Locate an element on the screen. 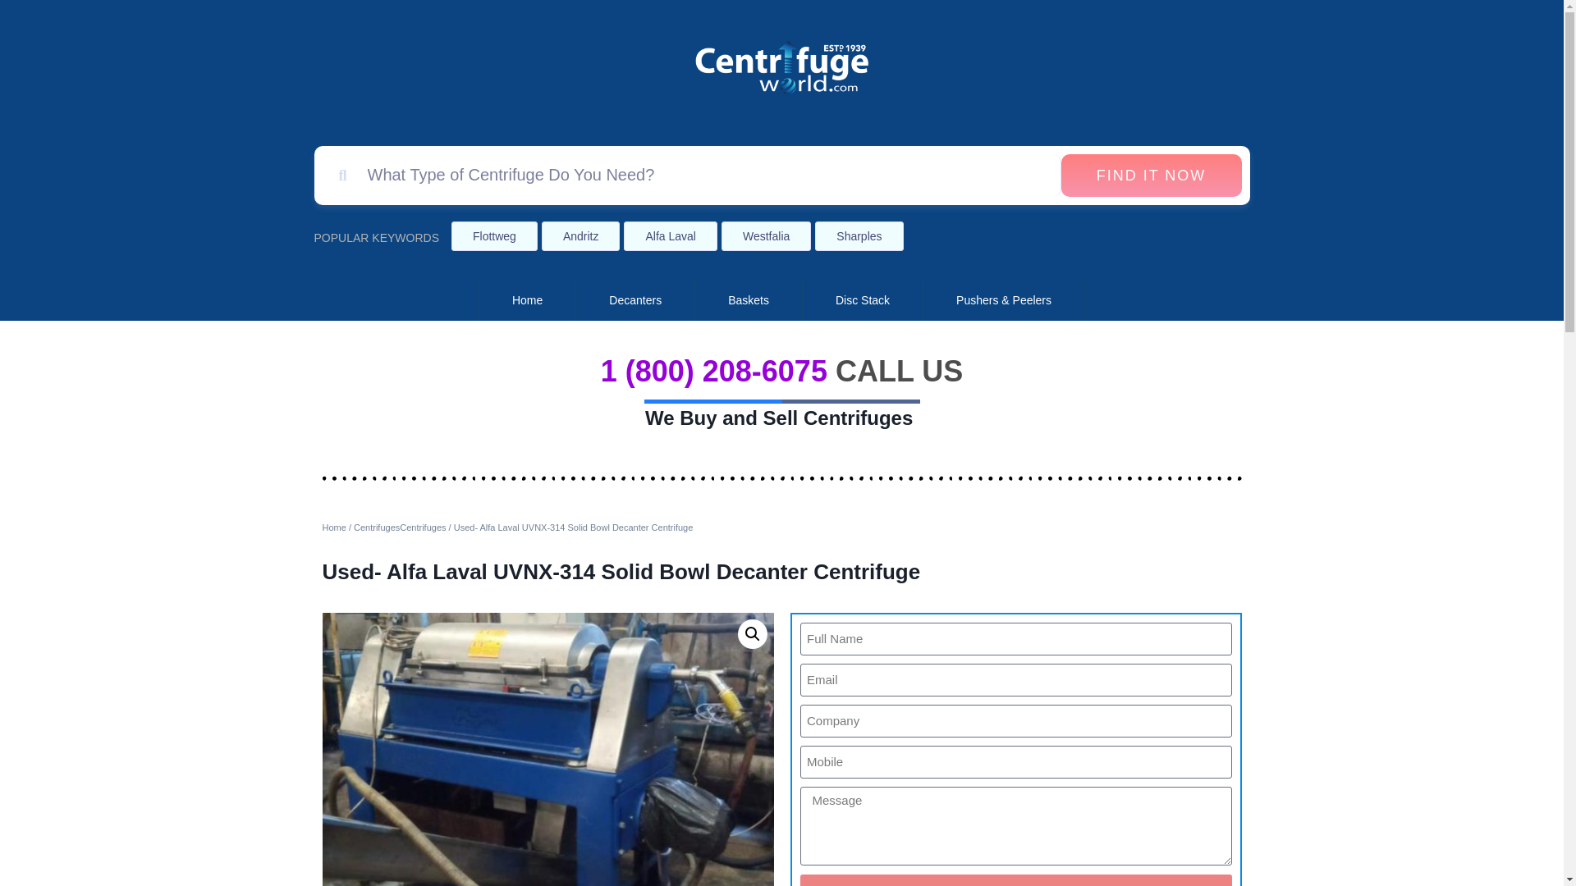  Andritz is located at coordinates (581, 236).